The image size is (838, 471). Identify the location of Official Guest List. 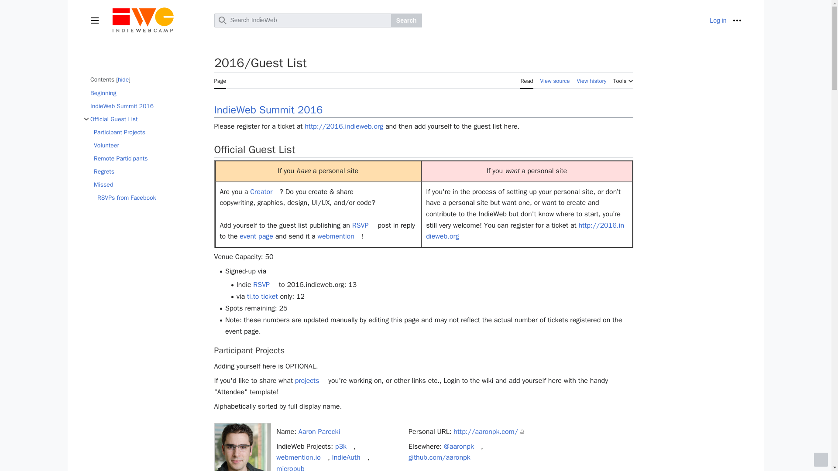
(141, 119).